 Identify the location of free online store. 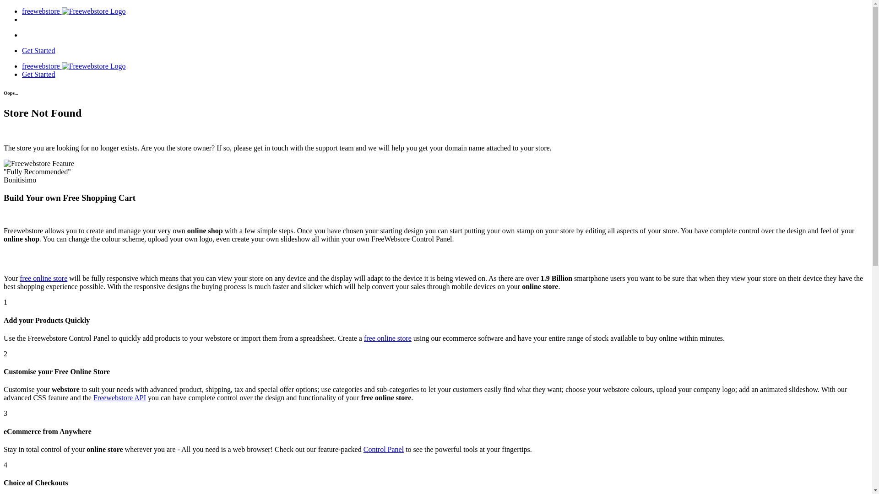
(388, 338).